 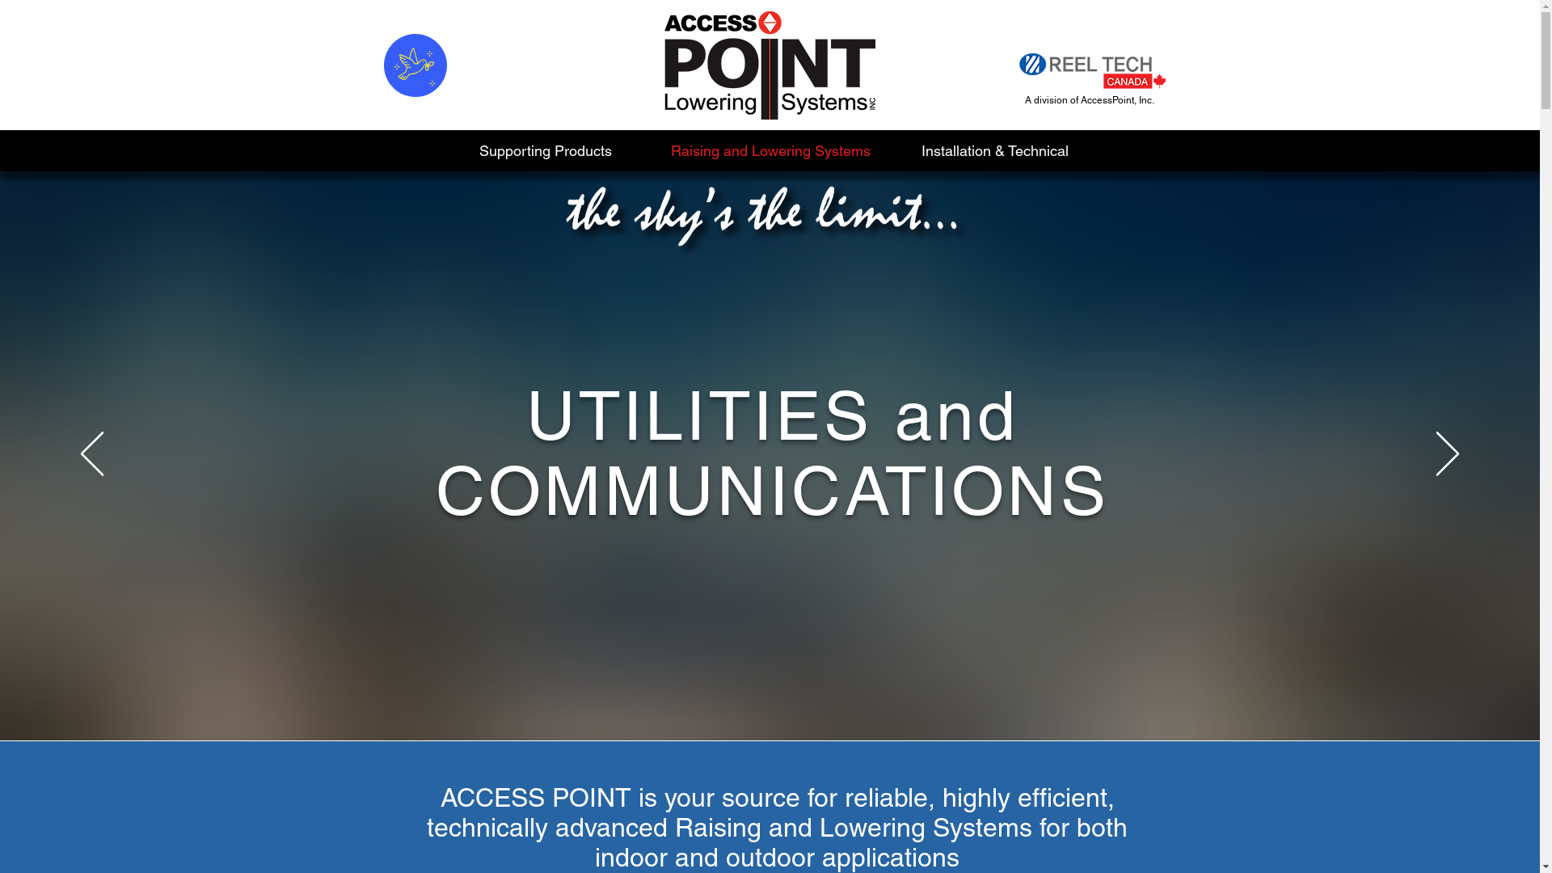 What do you see at coordinates (770, 150) in the screenshot?
I see `Raising and Lowering Systems` at bounding box center [770, 150].